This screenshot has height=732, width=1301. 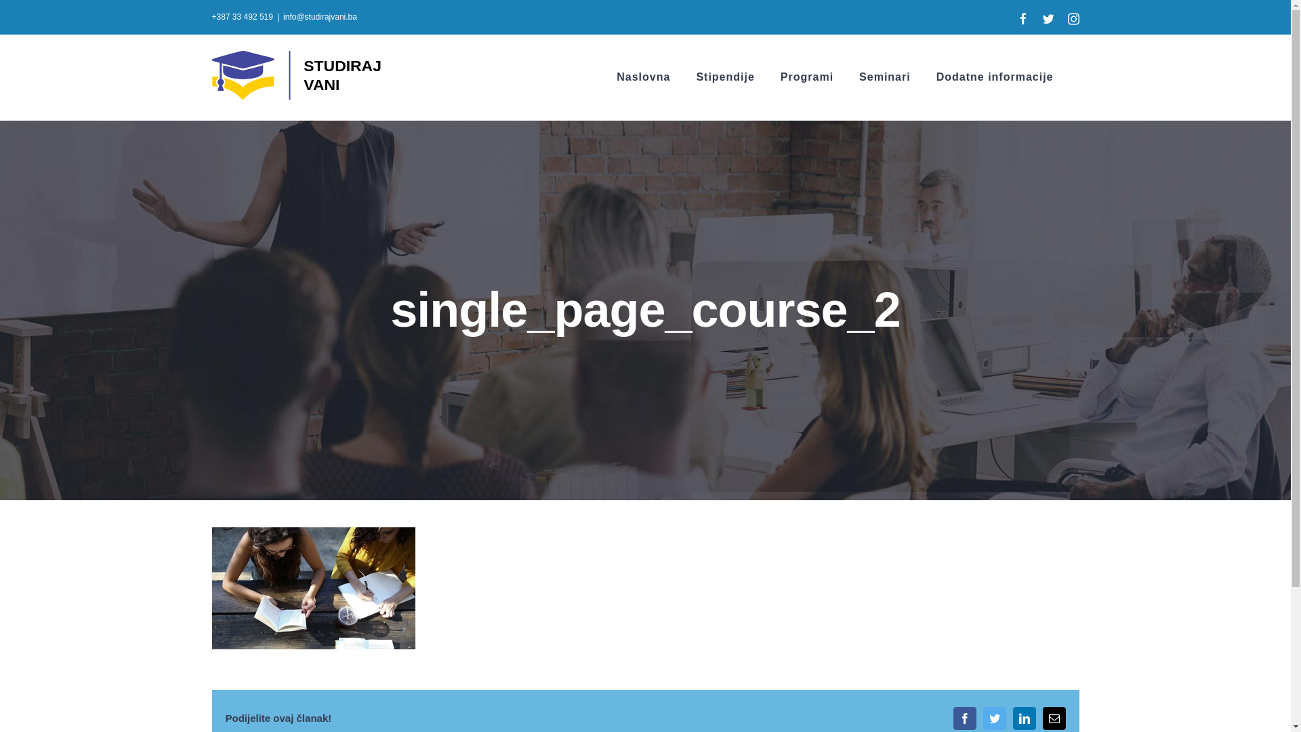 What do you see at coordinates (885, 77) in the screenshot?
I see `Seminari` at bounding box center [885, 77].